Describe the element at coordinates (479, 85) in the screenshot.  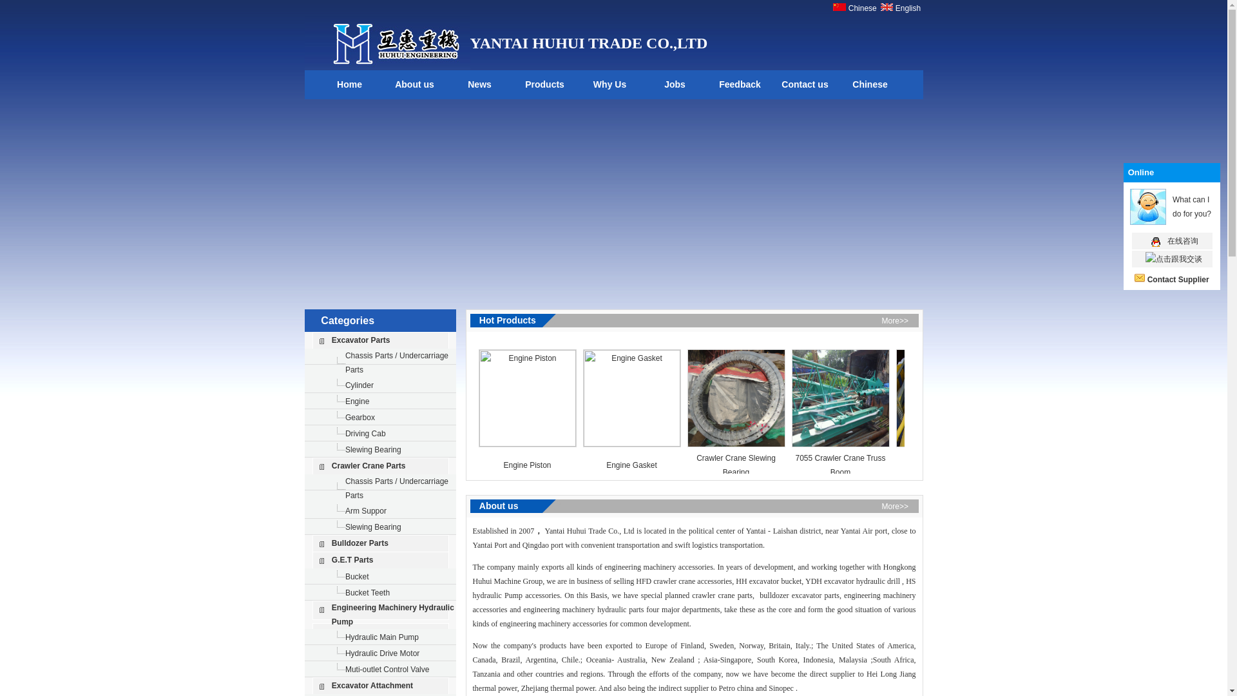
I see `News` at that location.